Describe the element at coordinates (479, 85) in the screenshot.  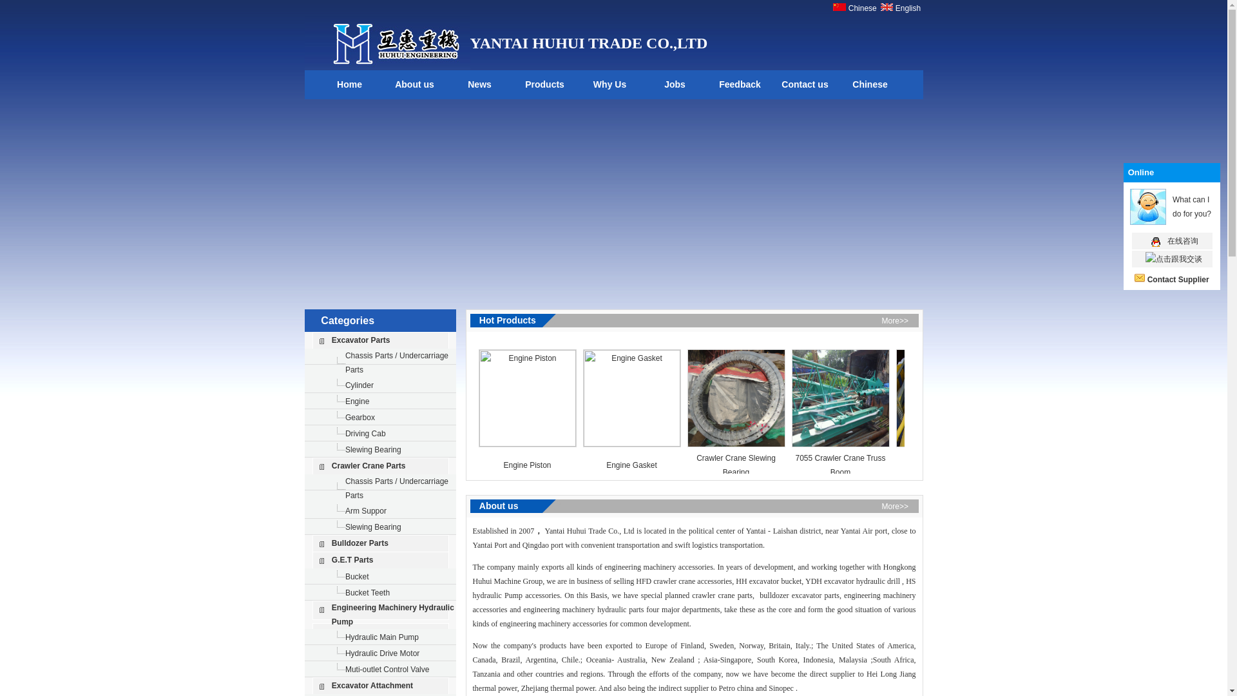
I see `News` at that location.